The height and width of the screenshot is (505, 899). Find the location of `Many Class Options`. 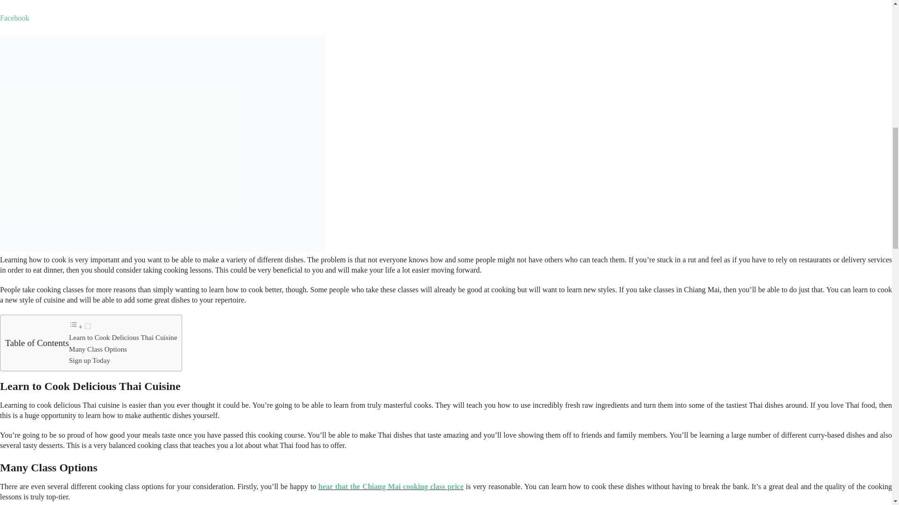

Many Class Options is located at coordinates (97, 349).